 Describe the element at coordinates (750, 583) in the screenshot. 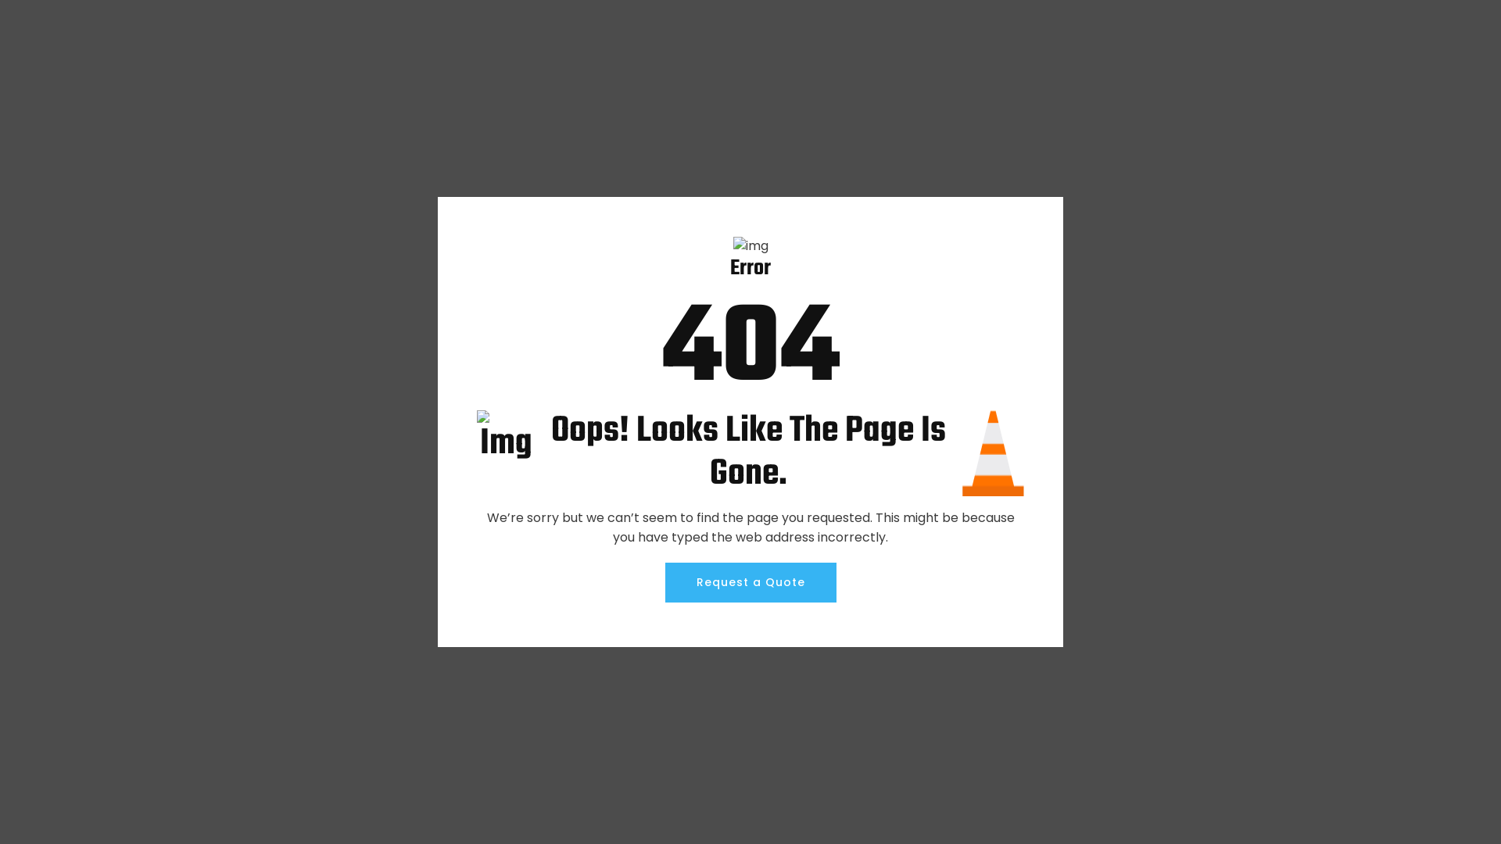

I see `Request a Quote` at that location.